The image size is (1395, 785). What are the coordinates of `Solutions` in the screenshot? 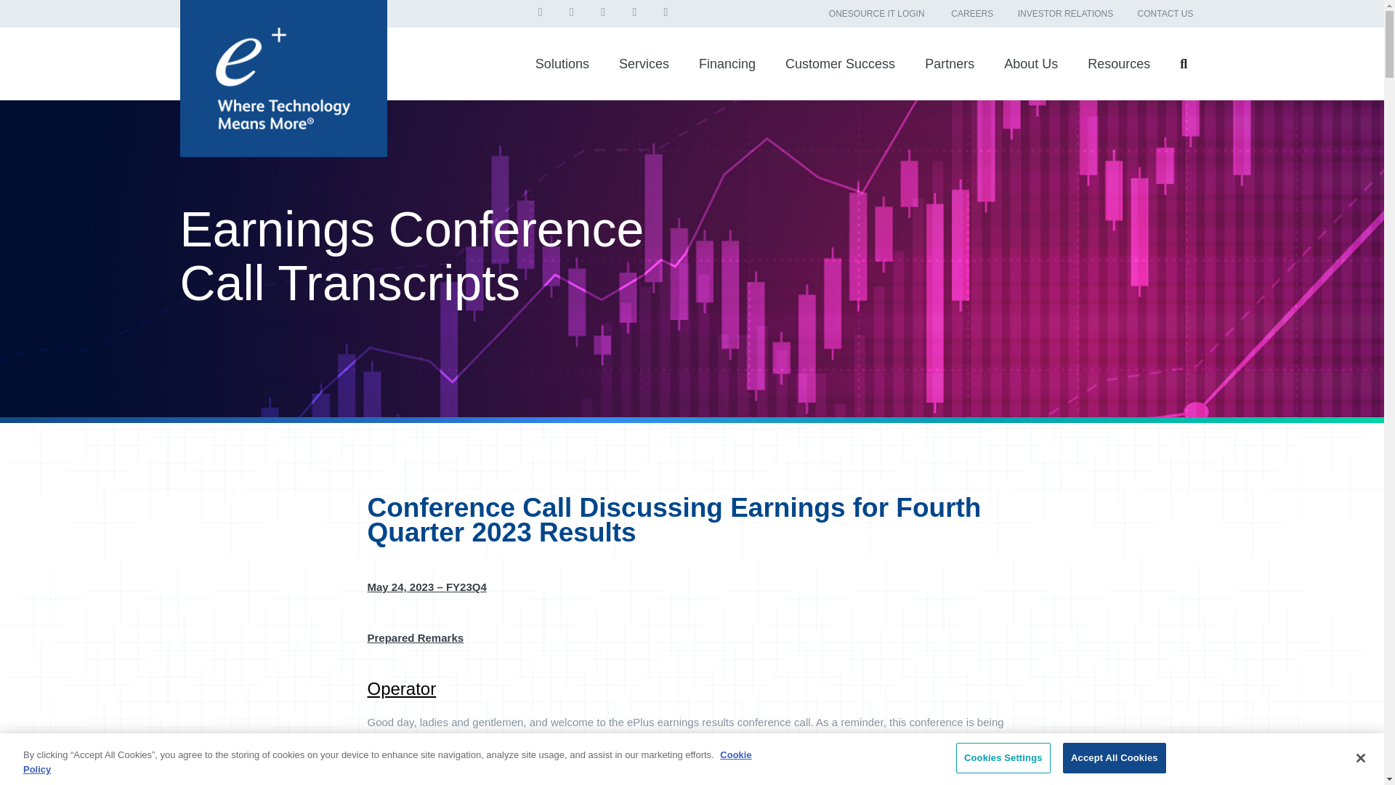 It's located at (562, 64).